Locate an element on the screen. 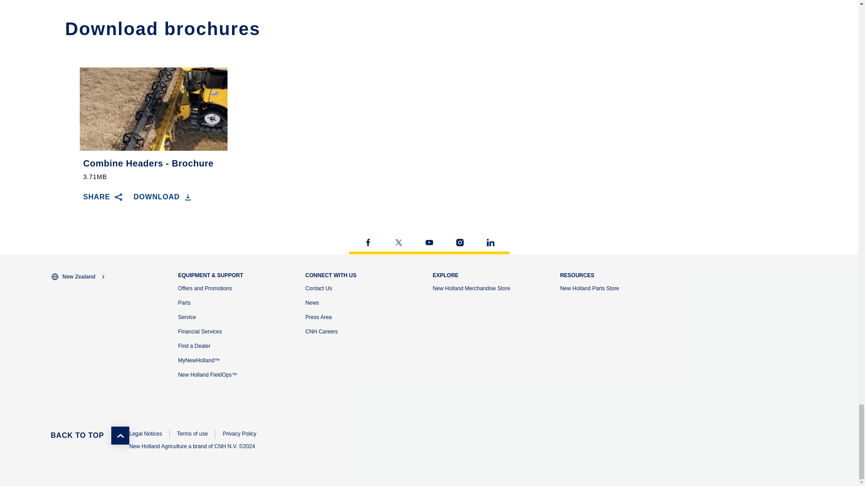 The width and height of the screenshot is (865, 486). Terms of use is located at coordinates (193, 434).